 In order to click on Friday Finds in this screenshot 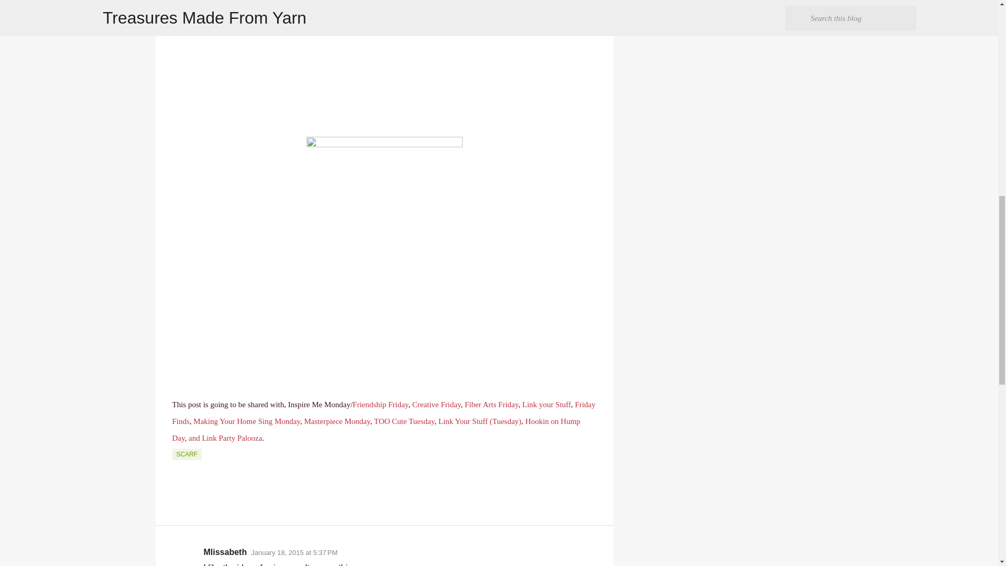, I will do `click(384, 413)`.